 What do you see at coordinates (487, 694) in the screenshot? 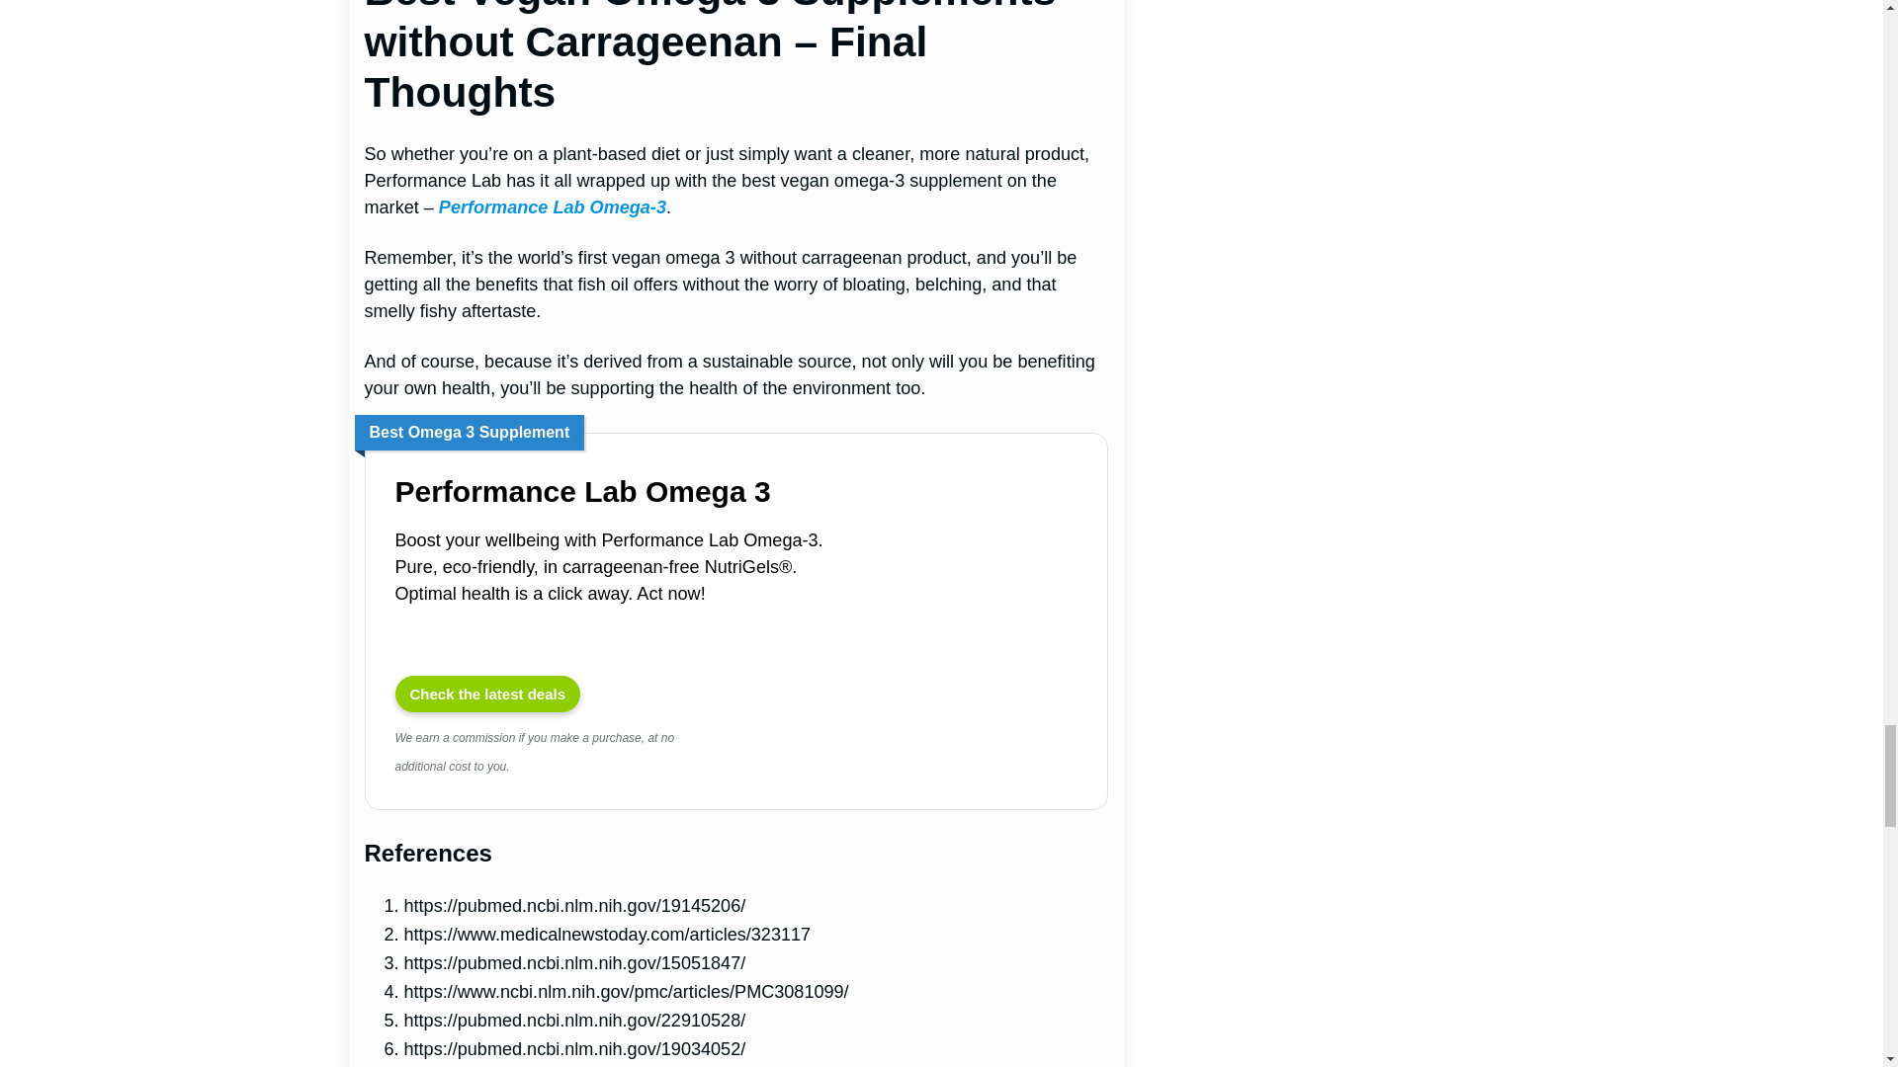
I see `Performance Lab Omega 3` at bounding box center [487, 694].